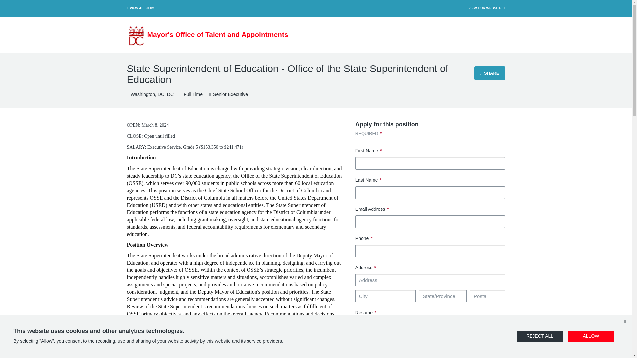  What do you see at coordinates (370, 322) in the screenshot?
I see `Attach resume` at bounding box center [370, 322].